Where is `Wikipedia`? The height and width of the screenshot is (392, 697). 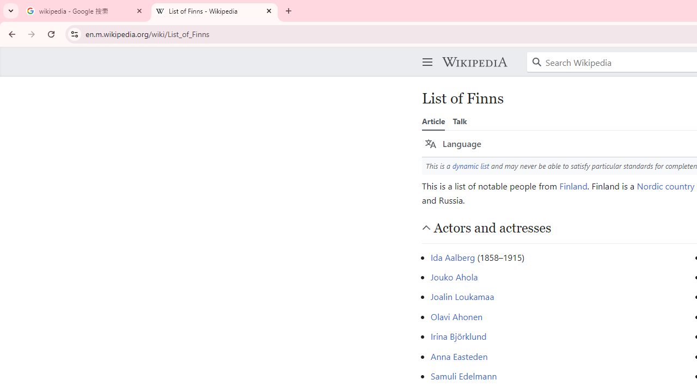
Wikipedia is located at coordinates (474, 62).